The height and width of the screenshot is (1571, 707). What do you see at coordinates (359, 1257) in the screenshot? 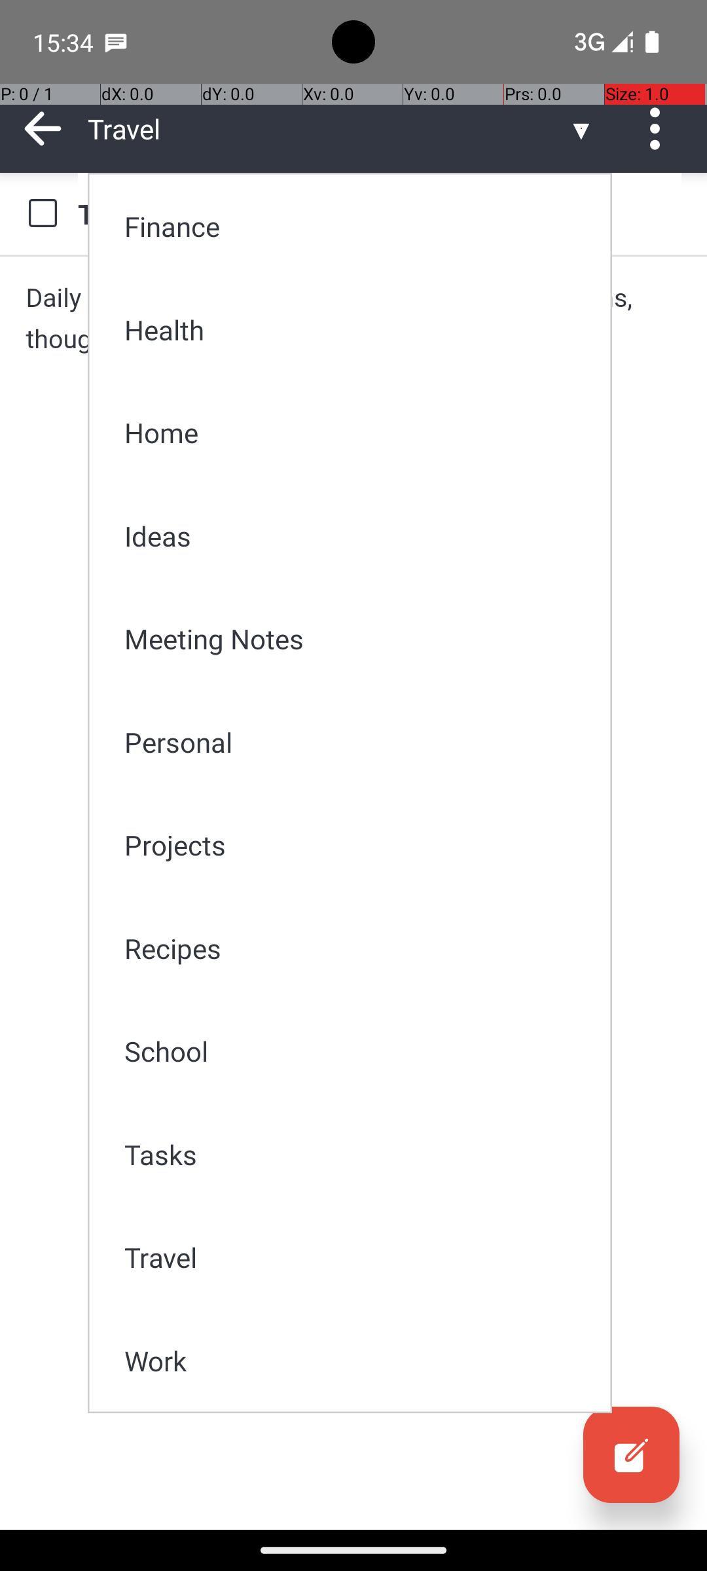
I see `Travel` at bounding box center [359, 1257].